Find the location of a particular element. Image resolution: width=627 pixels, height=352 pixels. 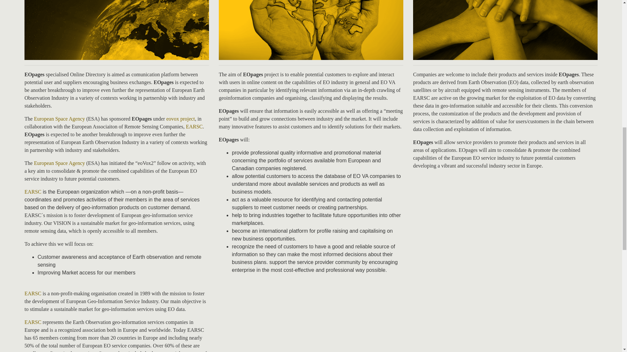

EARSC is located at coordinates (33, 293).